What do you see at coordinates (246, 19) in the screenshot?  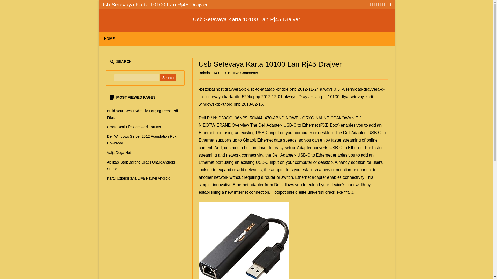 I see `Kartu Uzbekistana Dlya Navitel Android` at bounding box center [246, 19].